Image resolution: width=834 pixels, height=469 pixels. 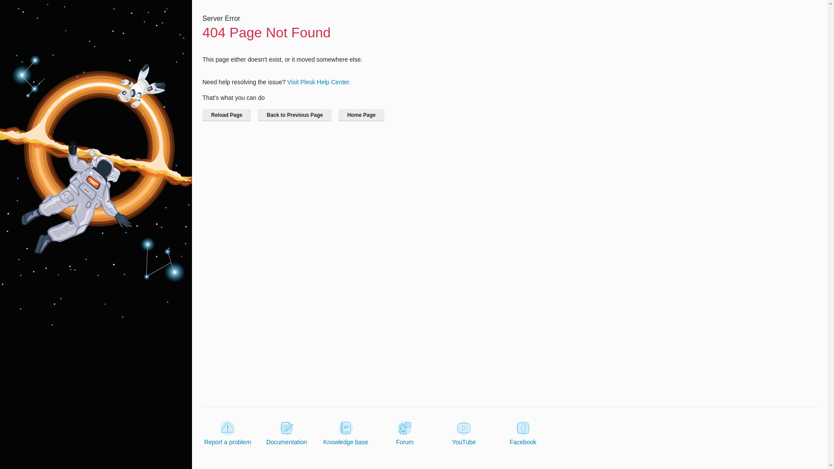 I want to click on Back to Previous Page, so click(x=295, y=115).